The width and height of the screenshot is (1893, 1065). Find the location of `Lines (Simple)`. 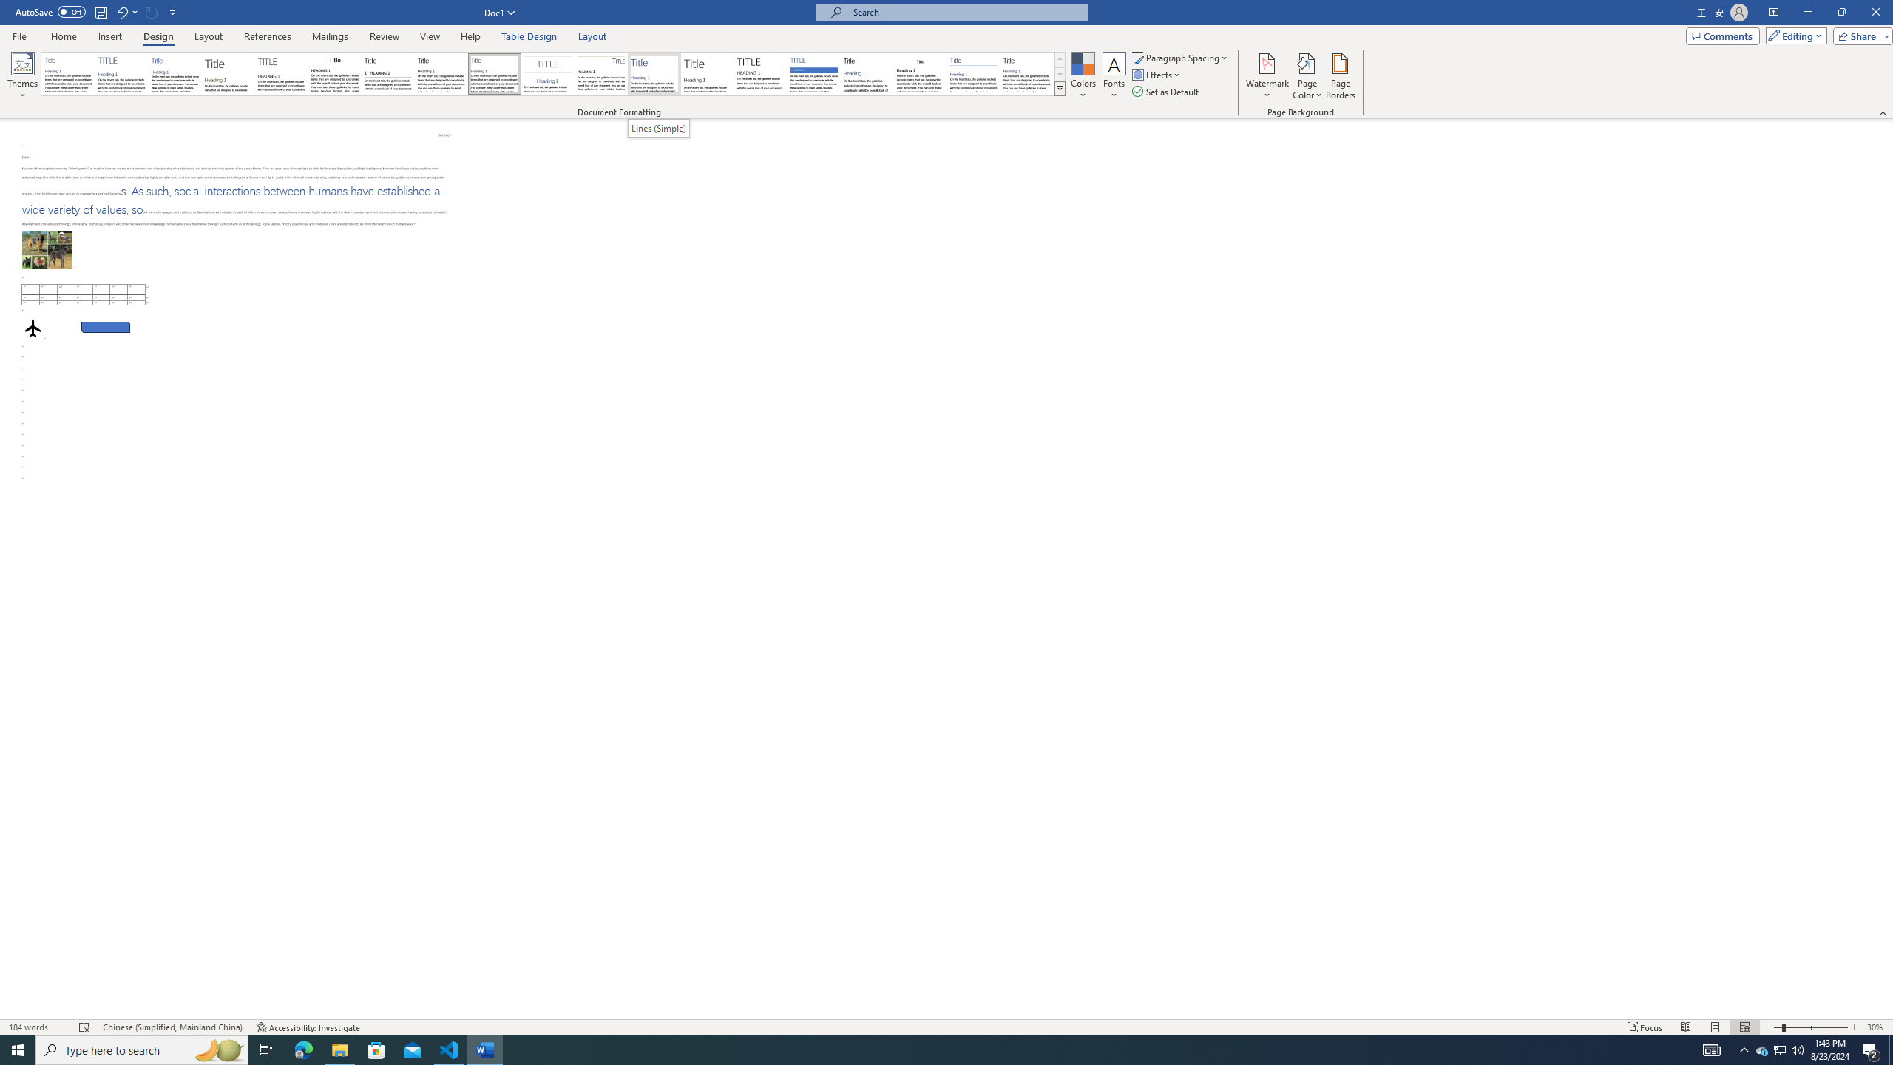

Lines (Simple) is located at coordinates (658, 128).